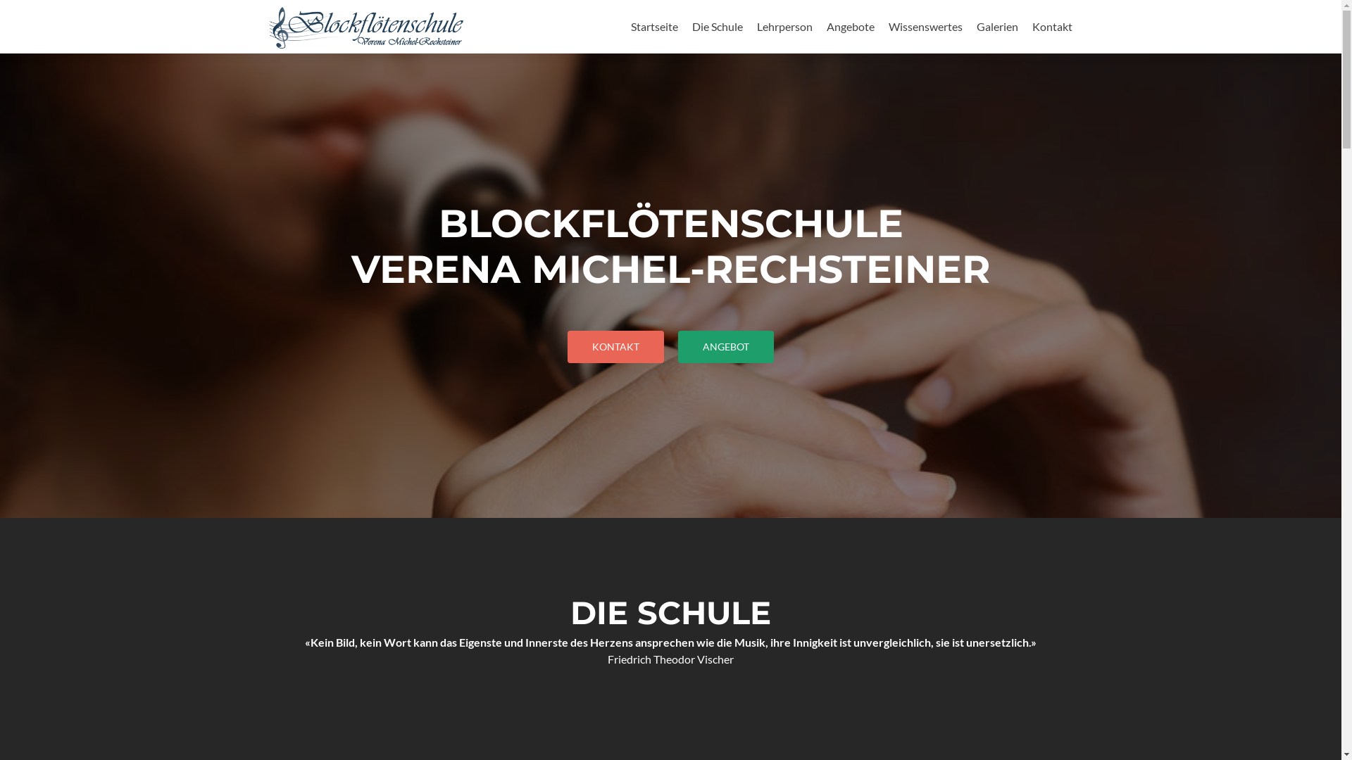 The width and height of the screenshot is (1352, 760). Describe the element at coordinates (925, 27) in the screenshot. I see `Wissenswertes` at that location.